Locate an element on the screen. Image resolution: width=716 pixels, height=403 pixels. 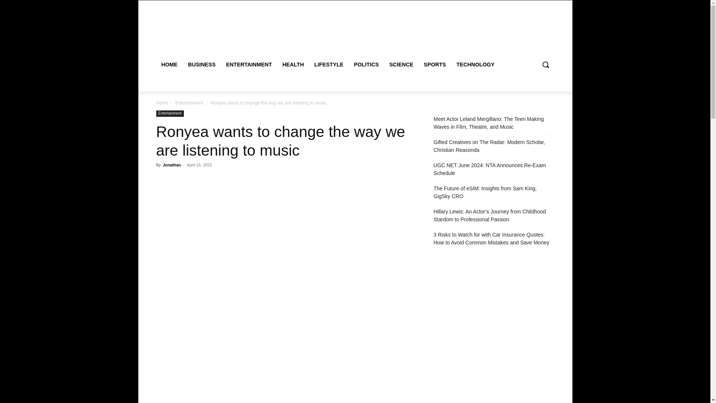
Entertainment is located at coordinates (169, 113).